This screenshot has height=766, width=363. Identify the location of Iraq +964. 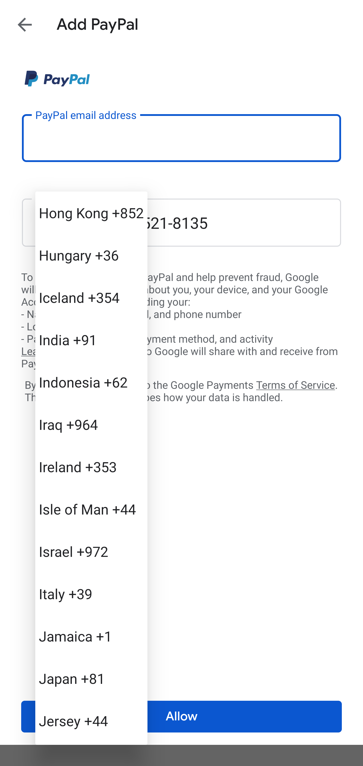
(91, 424).